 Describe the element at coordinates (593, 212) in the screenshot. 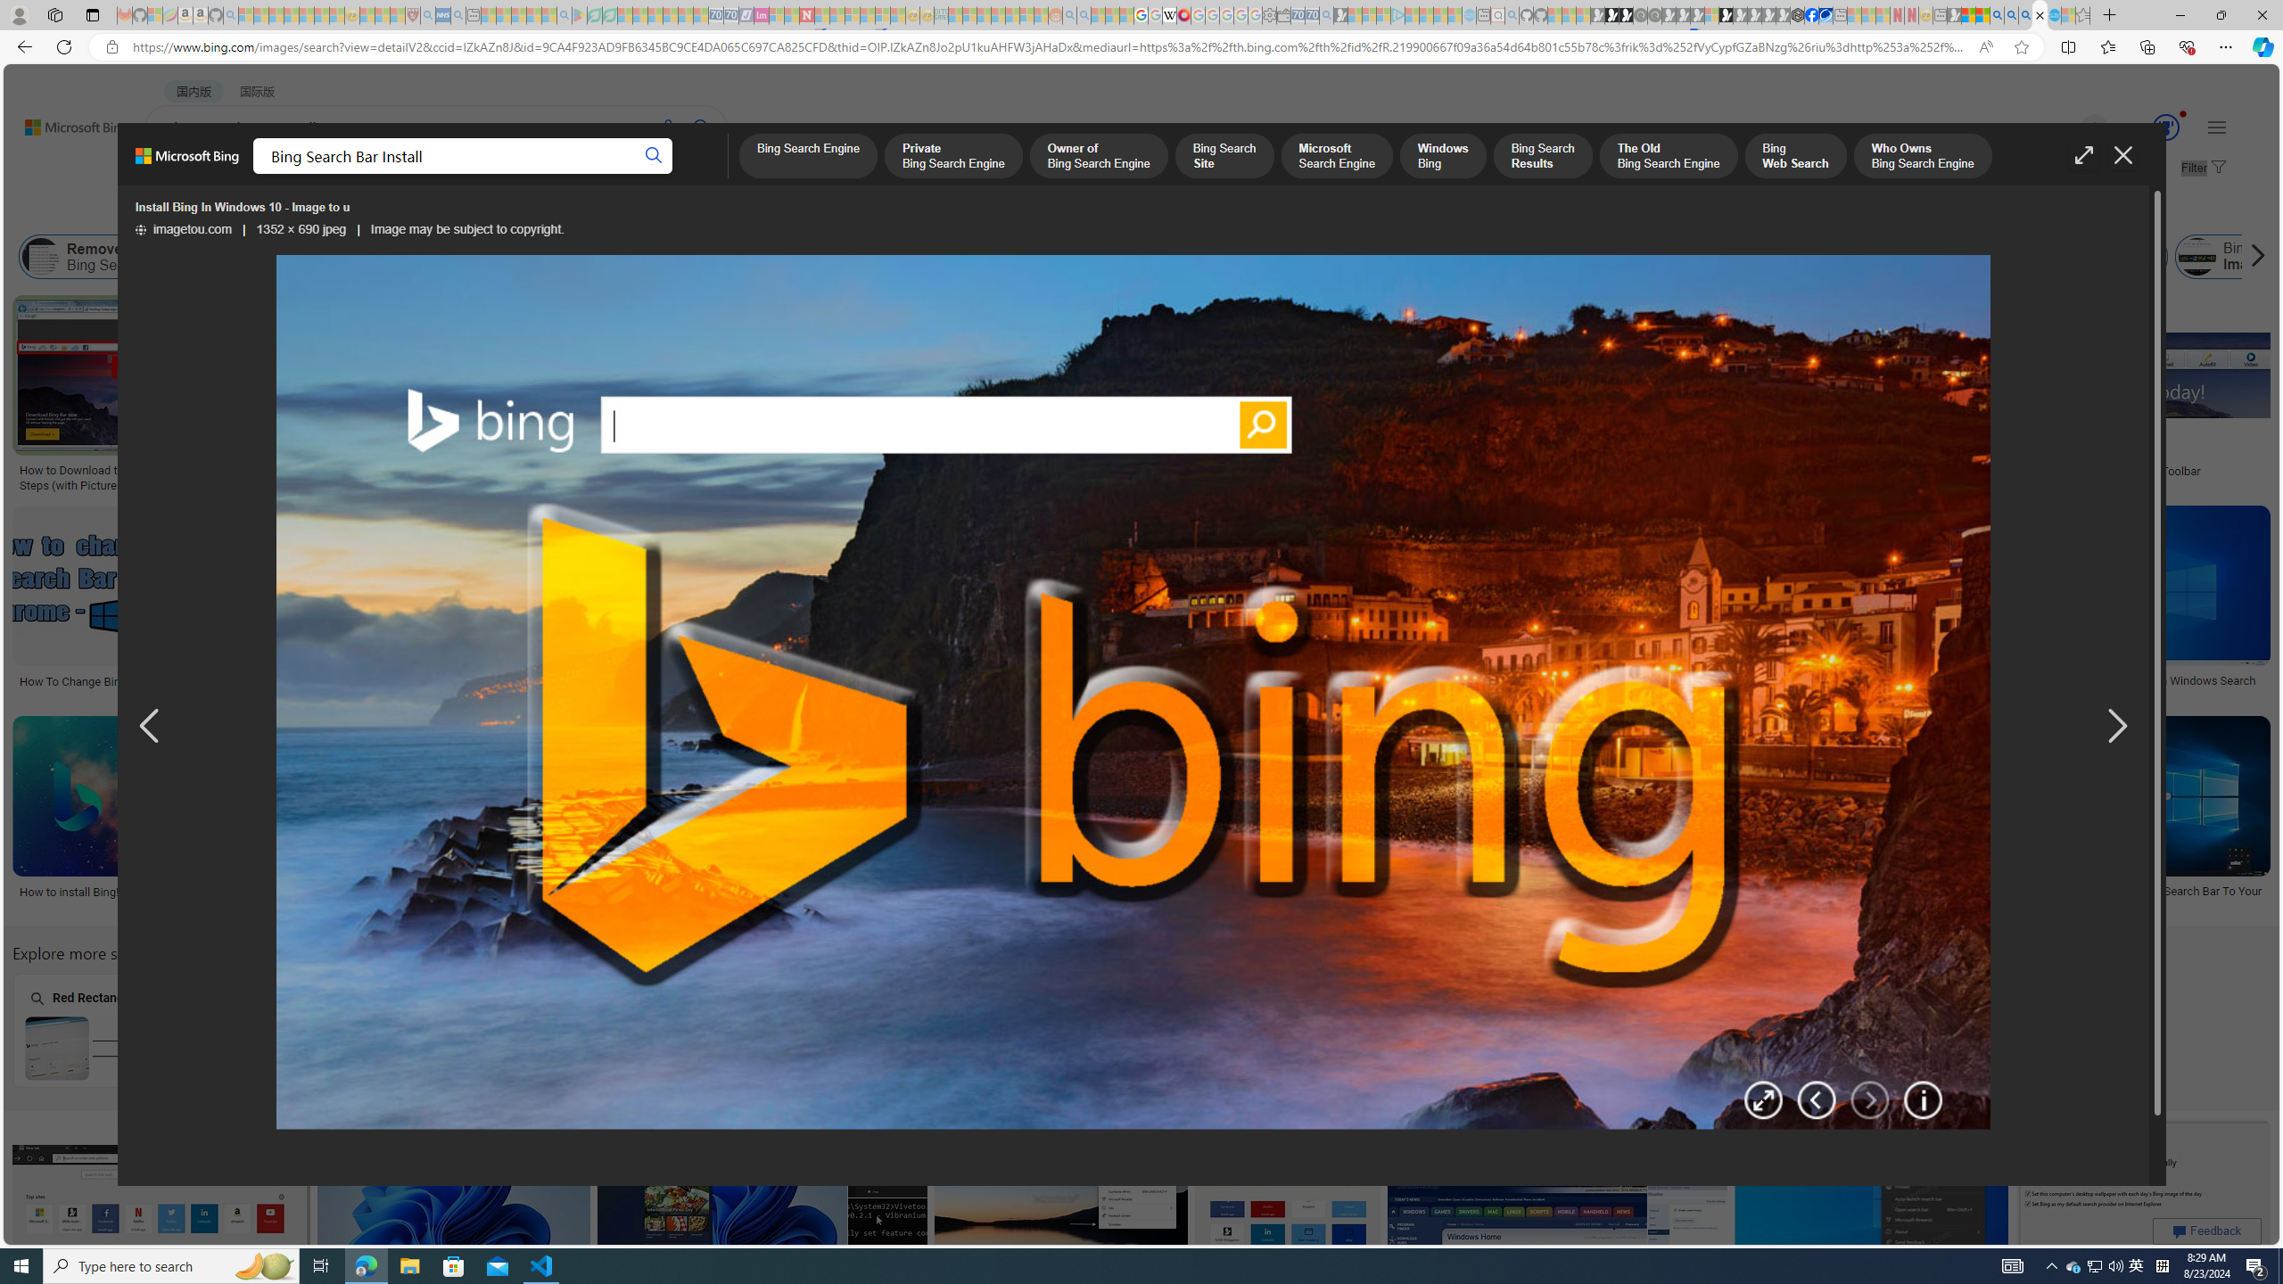

I see `License` at that location.